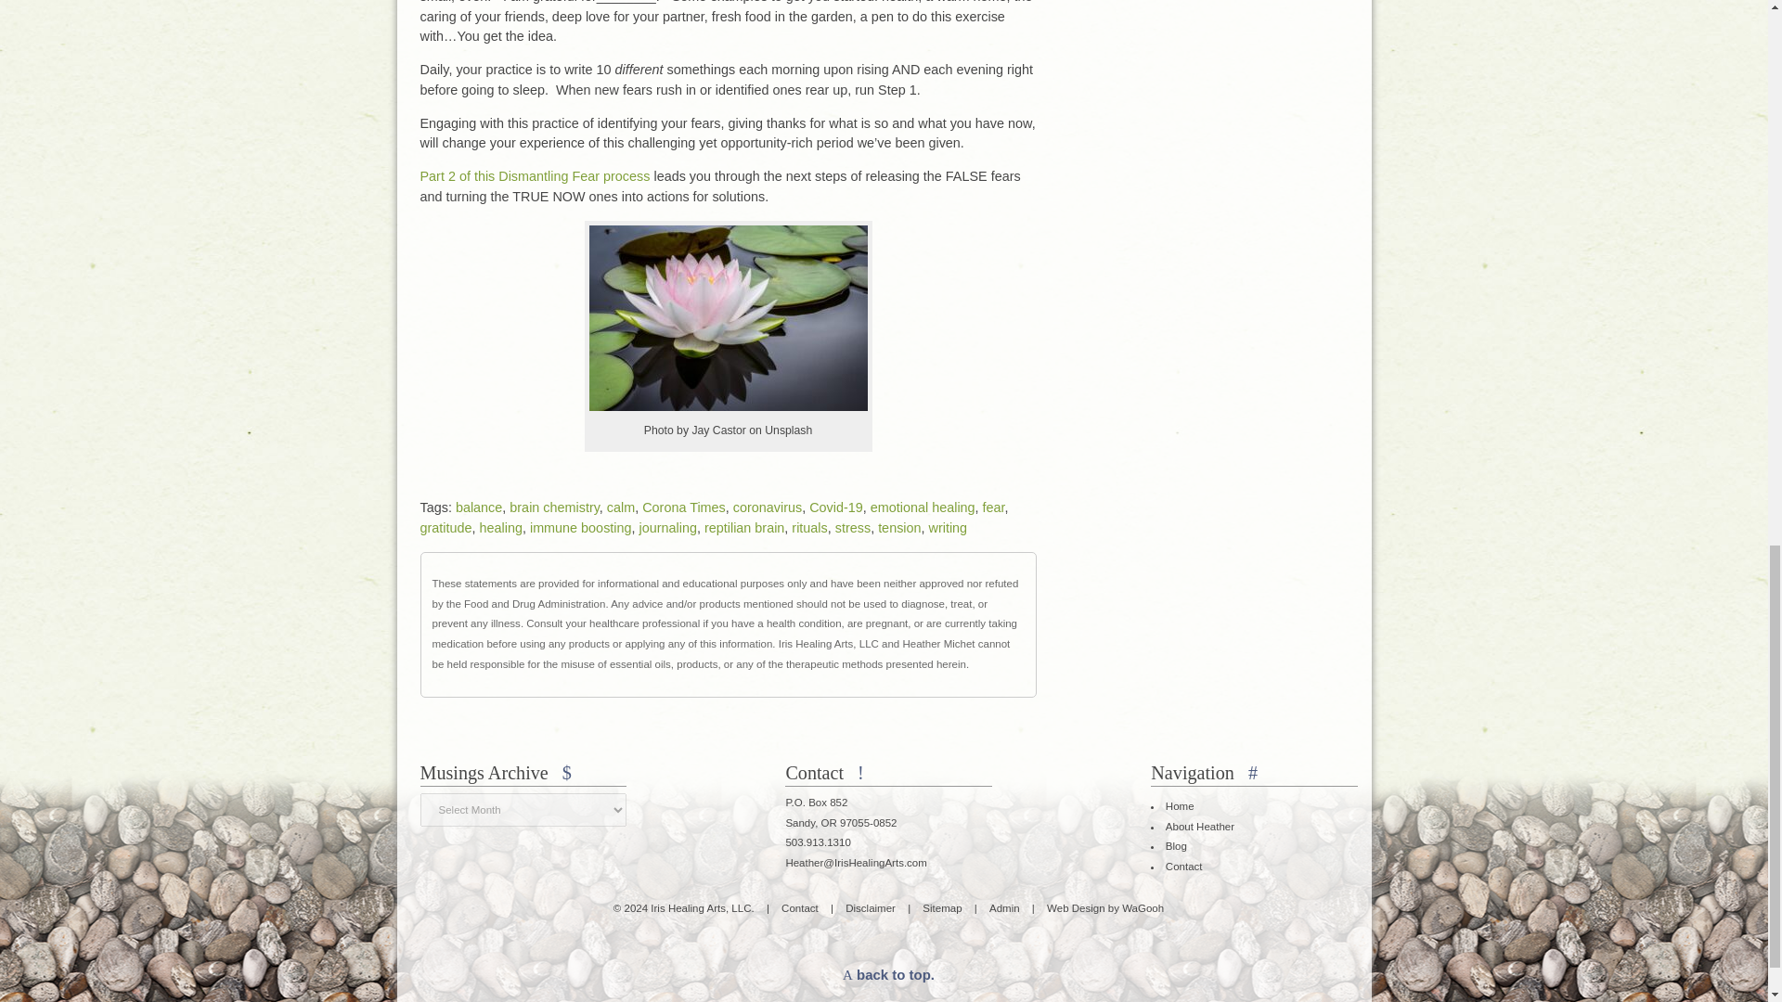  I want to click on rituals, so click(808, 527).